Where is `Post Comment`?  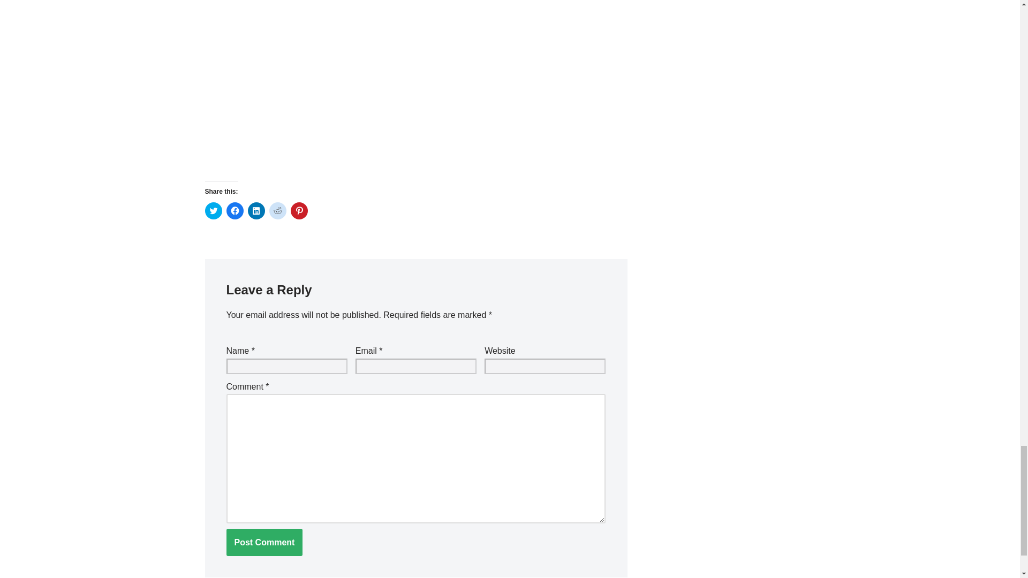 Post Comment is located at coordinates (264, 543).